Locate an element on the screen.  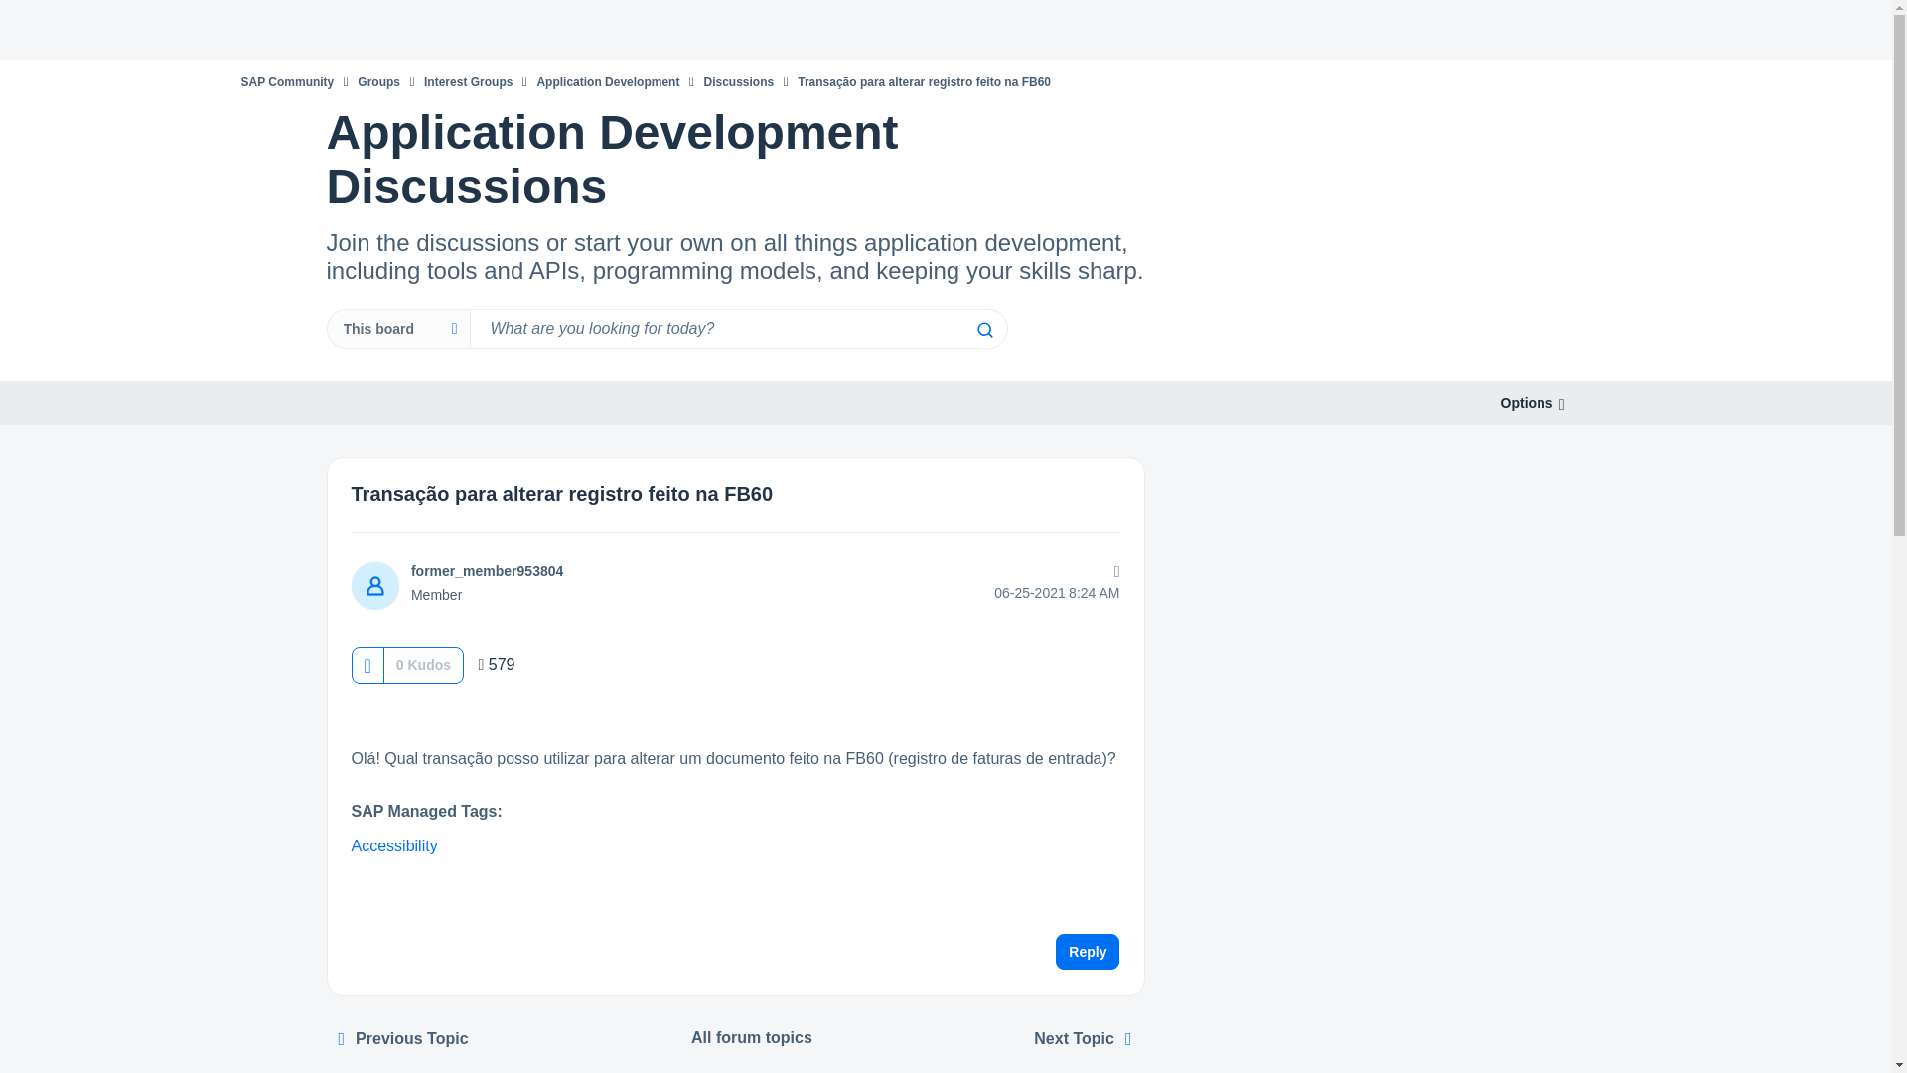
The total number of kudos this post has received. is located at coordinates (423, 664).